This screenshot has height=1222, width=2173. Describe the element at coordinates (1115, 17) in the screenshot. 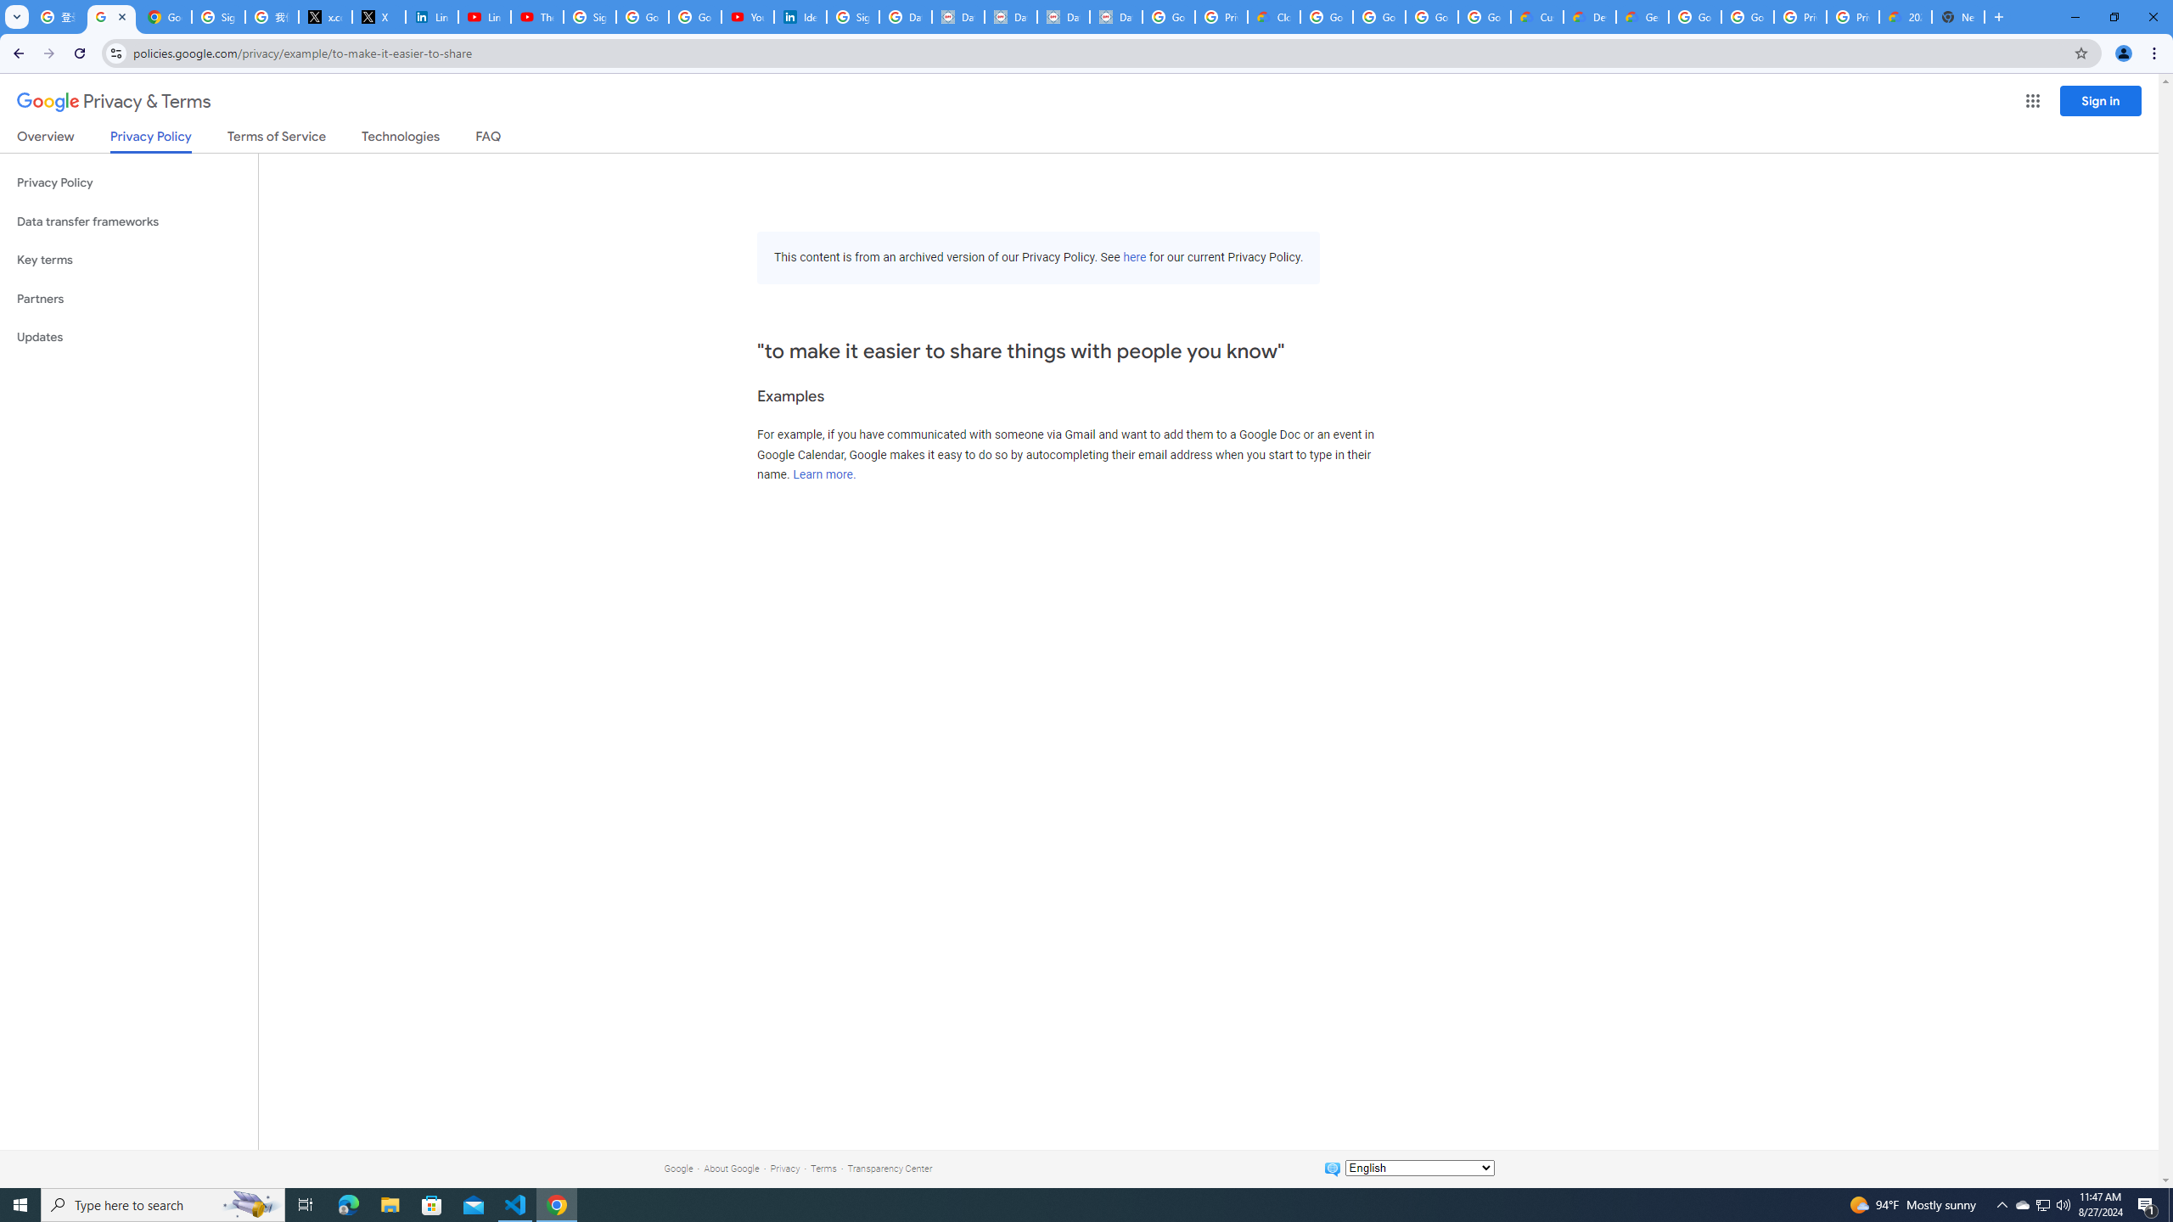

I see `Data Privacy Framework` at that location.